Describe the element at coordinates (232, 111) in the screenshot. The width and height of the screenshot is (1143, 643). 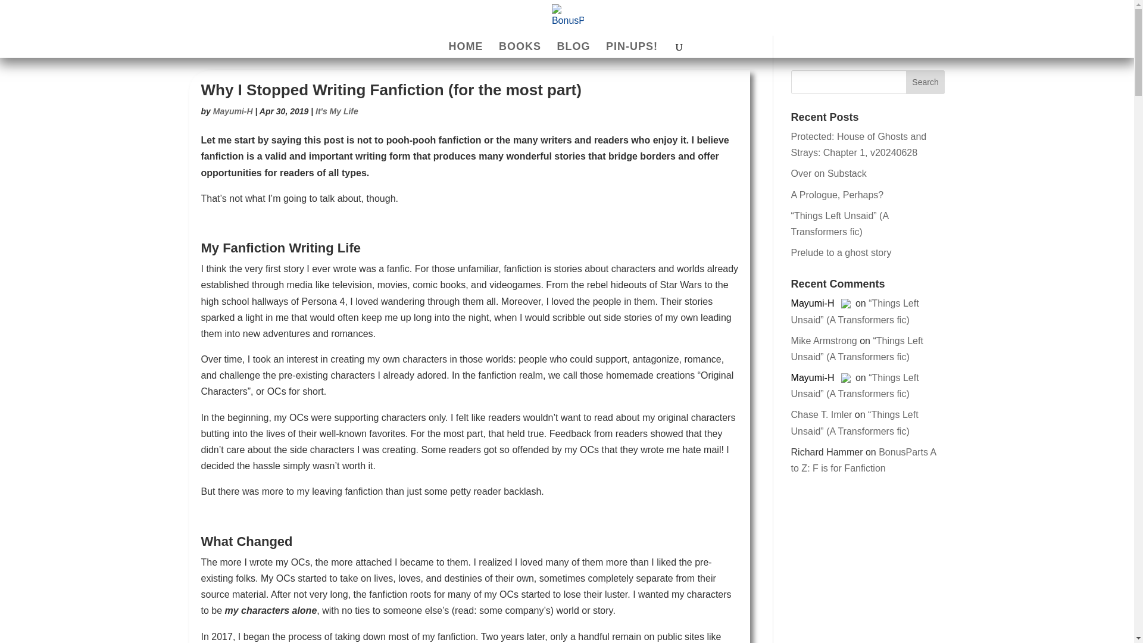
I see `Mayumi-H` at that location.